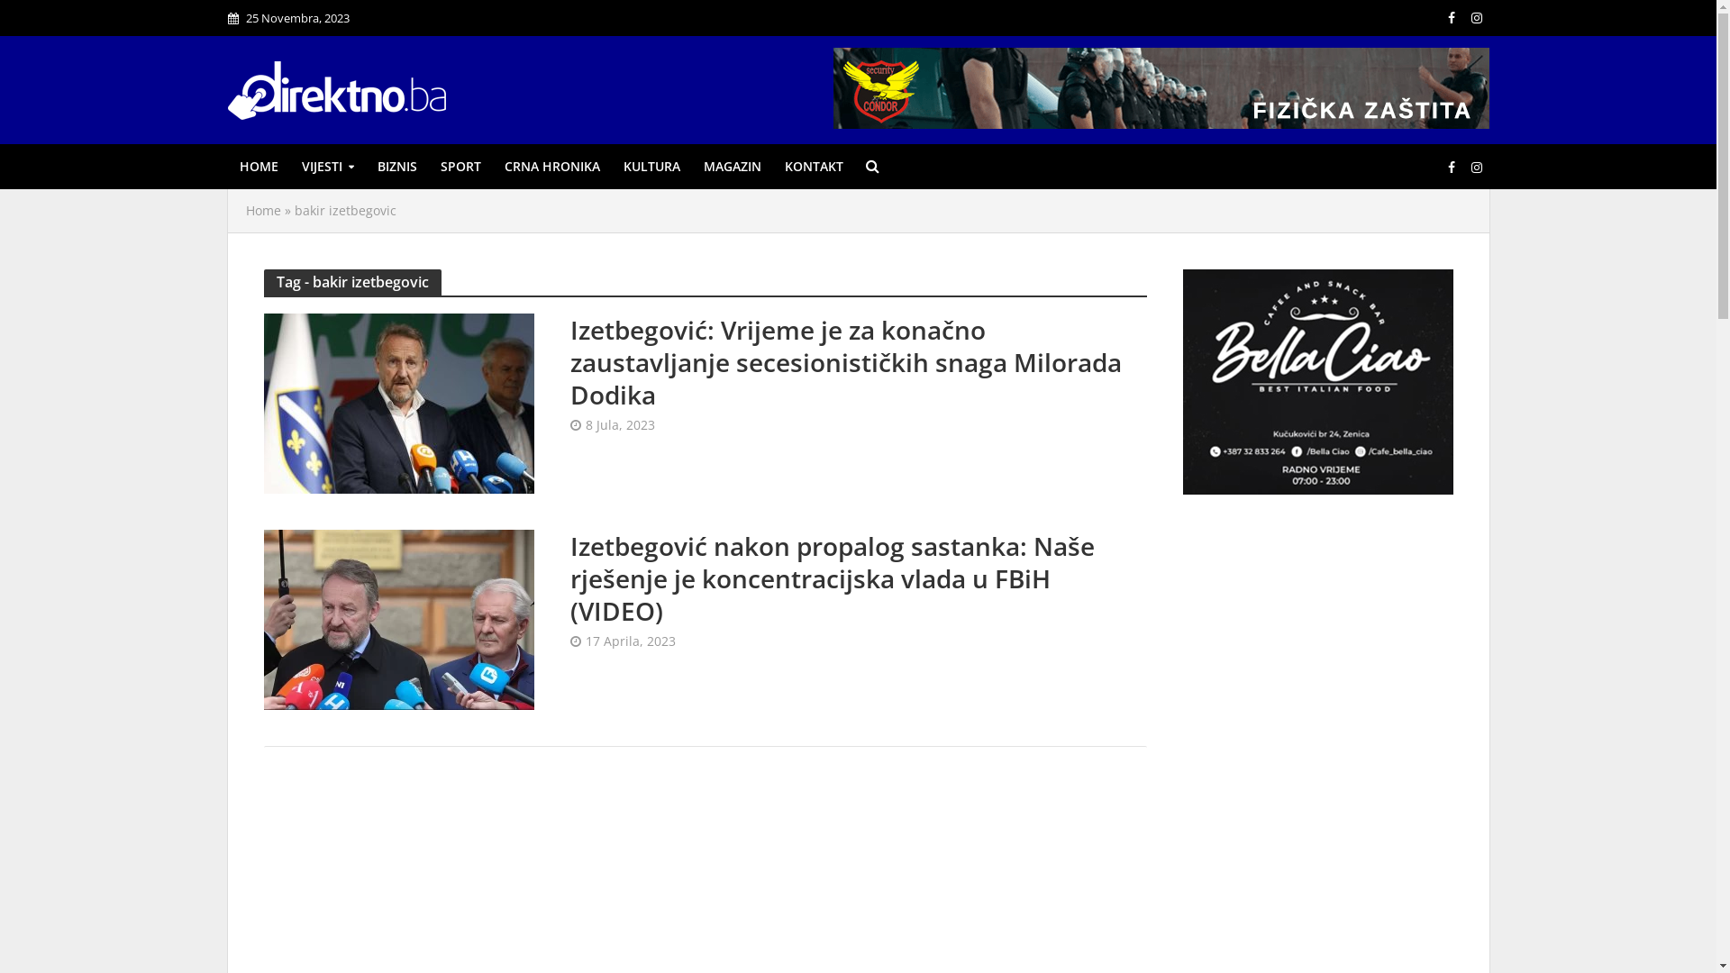  What do you see at coordinates (397, 167) in the screenshot?
I see `BIZNIS` at bounding box center [397, 167].